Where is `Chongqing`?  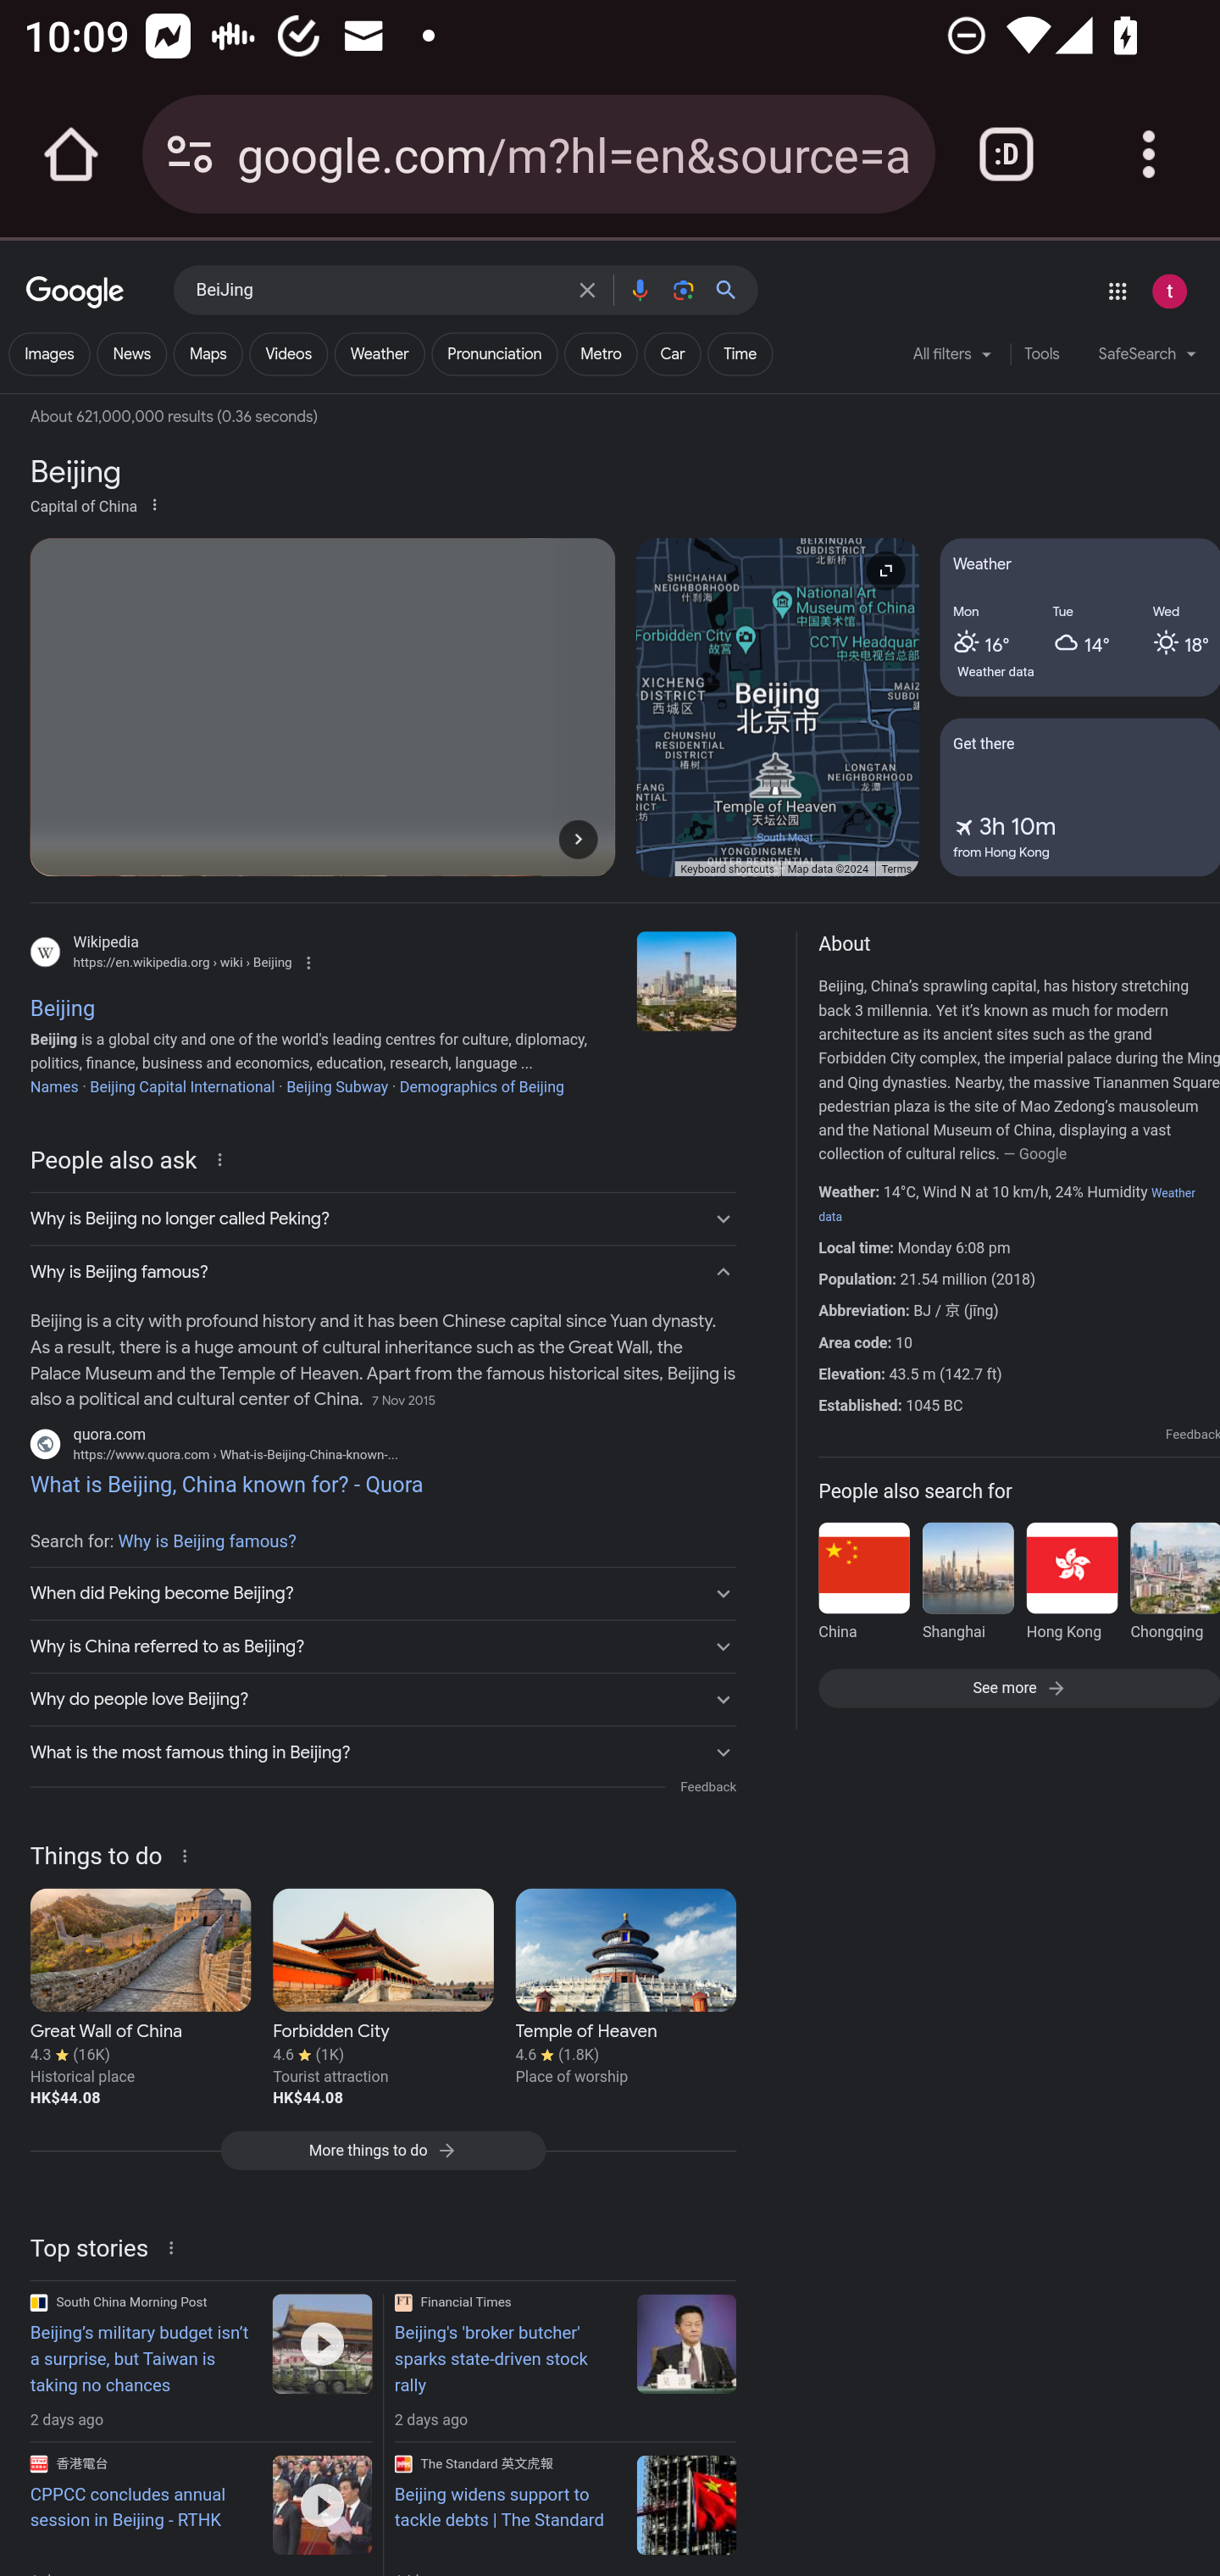
Chongqing is located at coordinates (1174, 1586).